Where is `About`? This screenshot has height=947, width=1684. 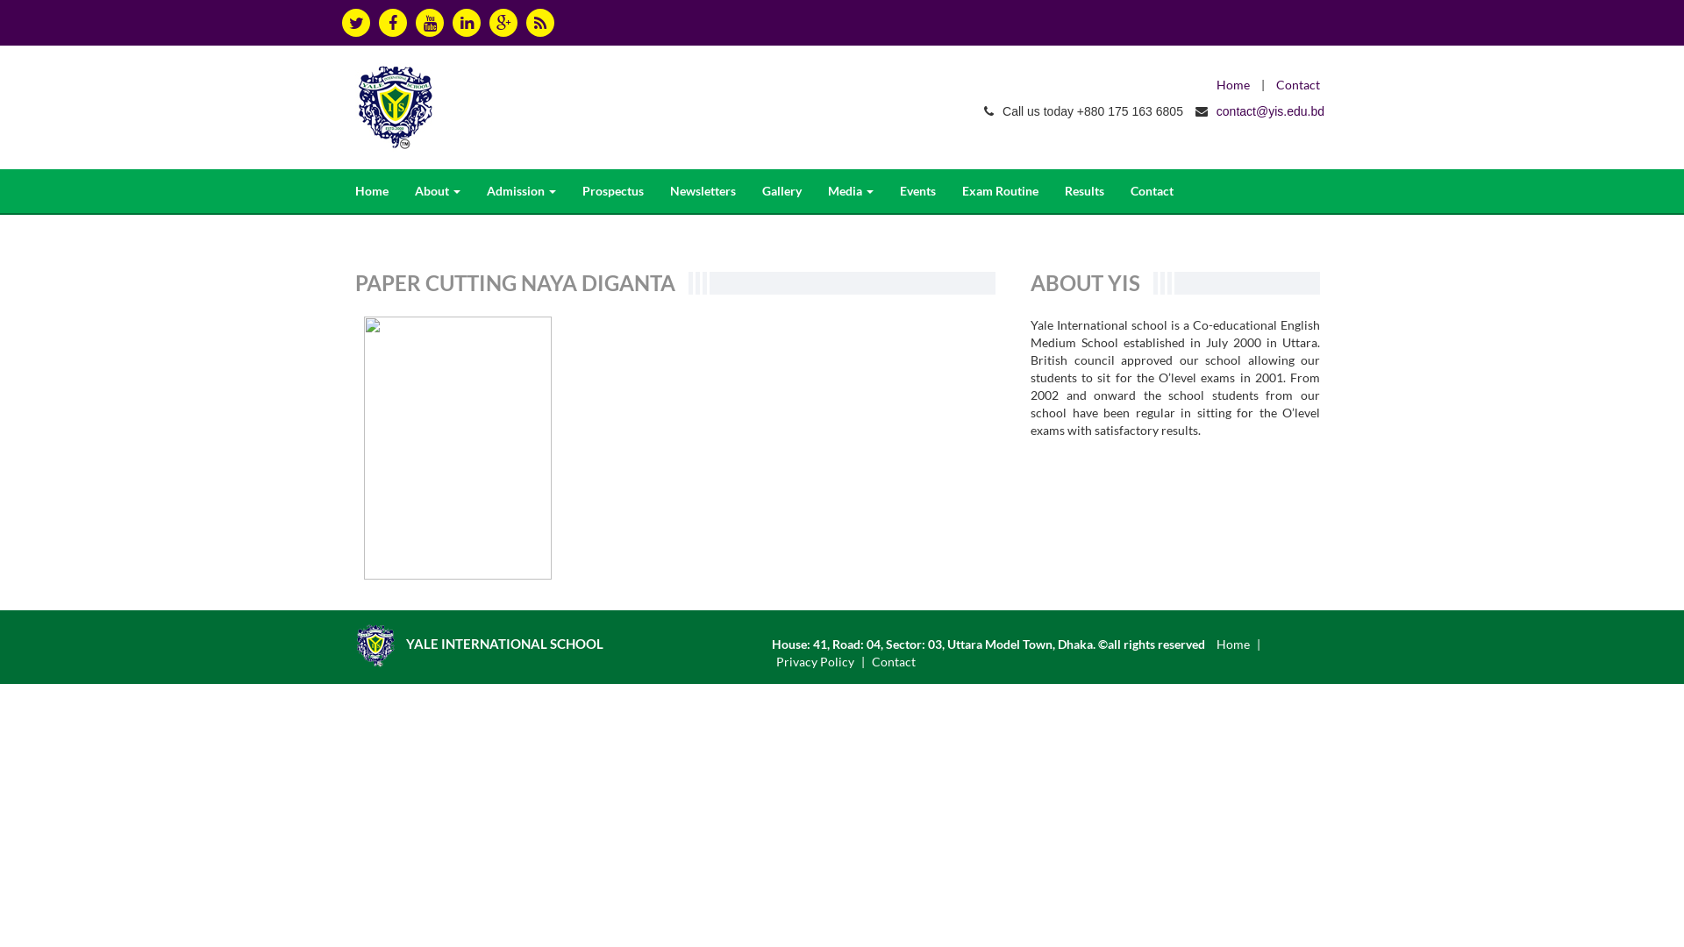
About is located at coordinates (438, 191).